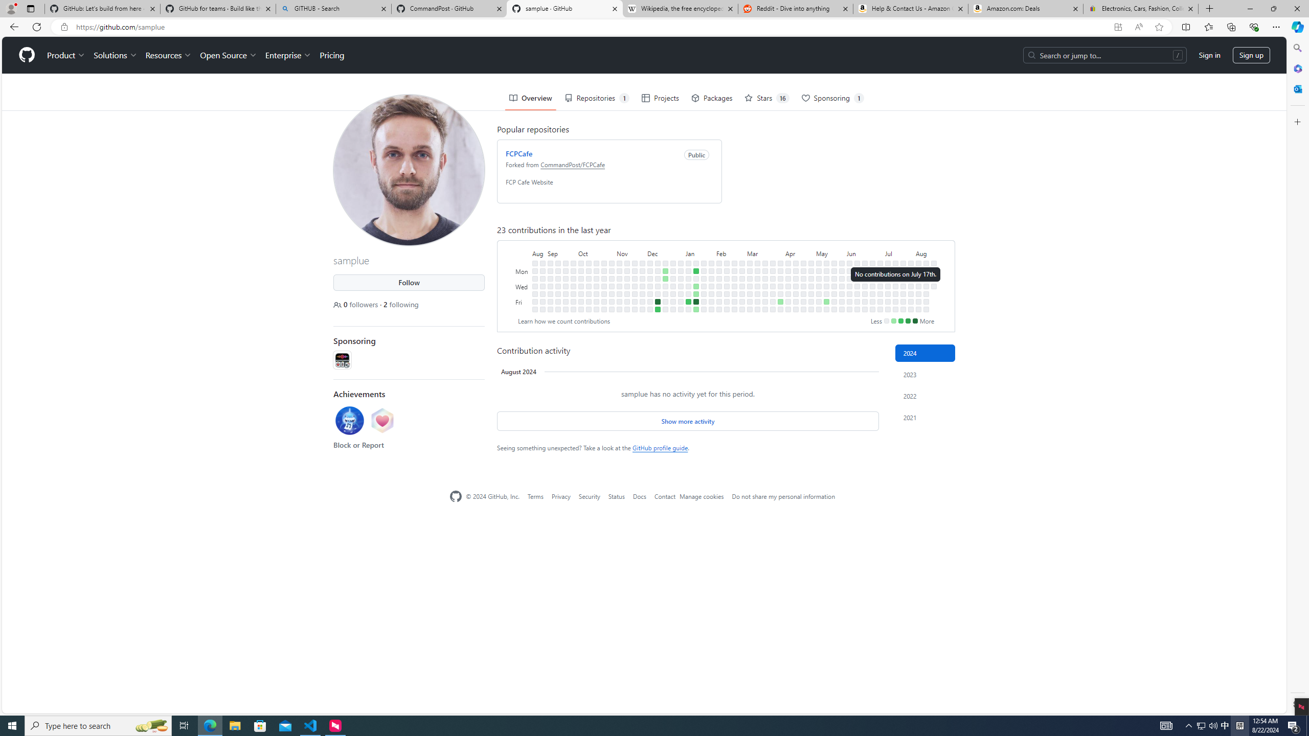  What do you see at coordinates (780, 271) in the screenshot?
I see `No contributions on April 1st.` at bounding box center [780, 271].